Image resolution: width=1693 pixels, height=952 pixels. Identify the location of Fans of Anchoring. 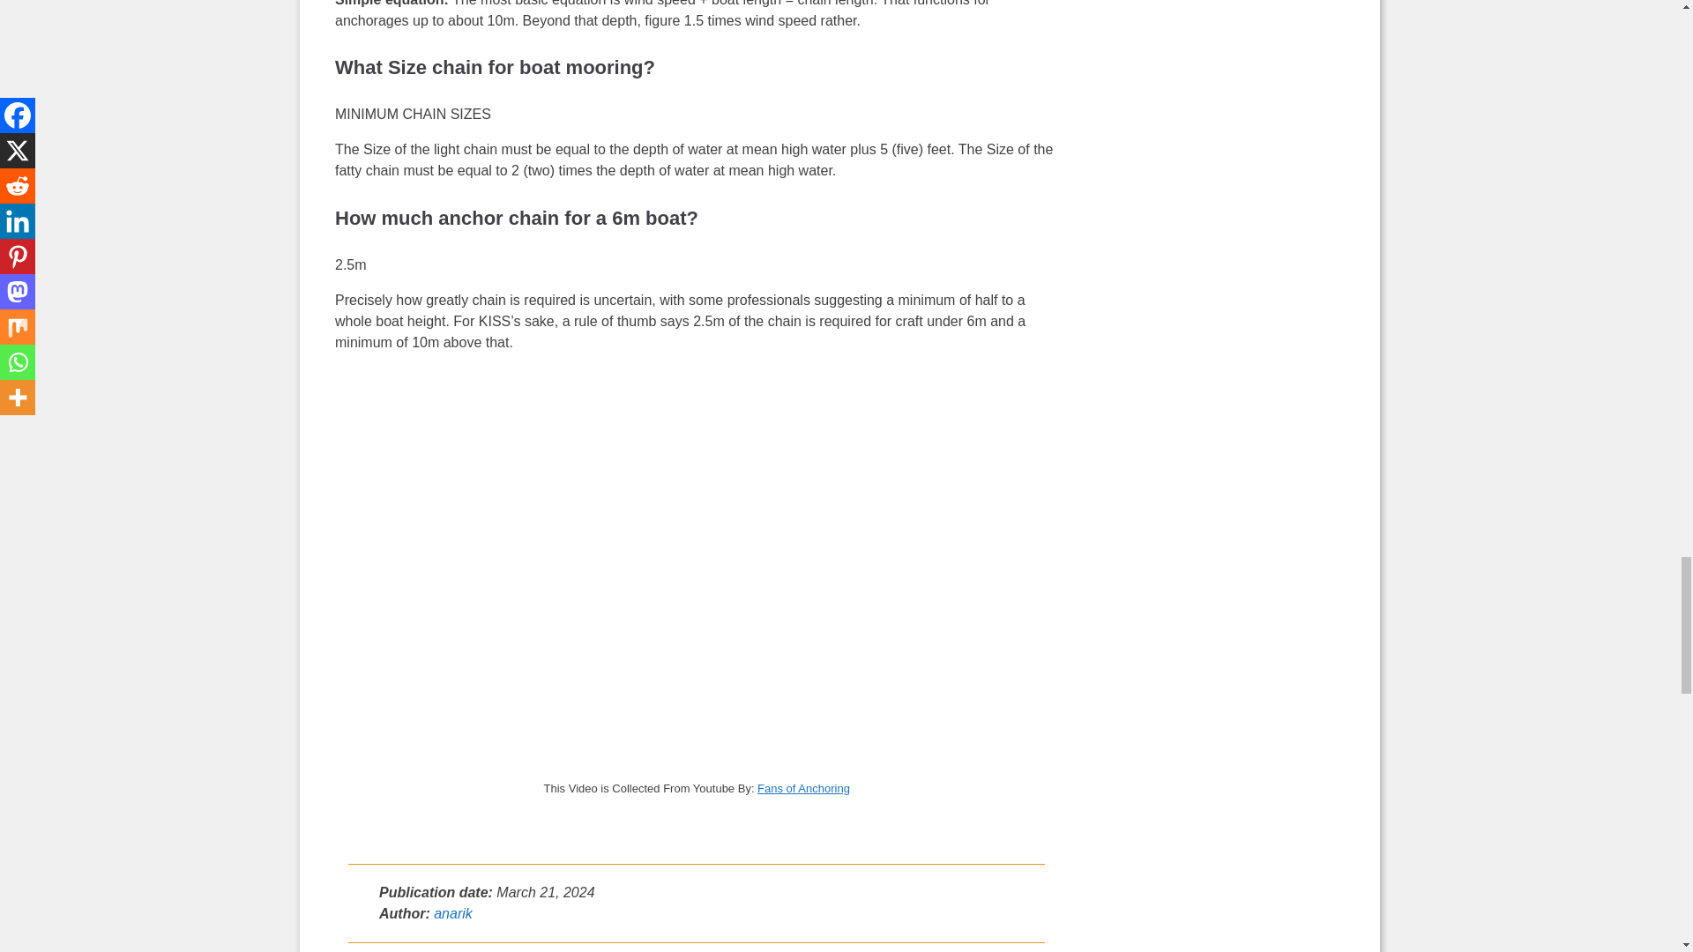
(802, 788).